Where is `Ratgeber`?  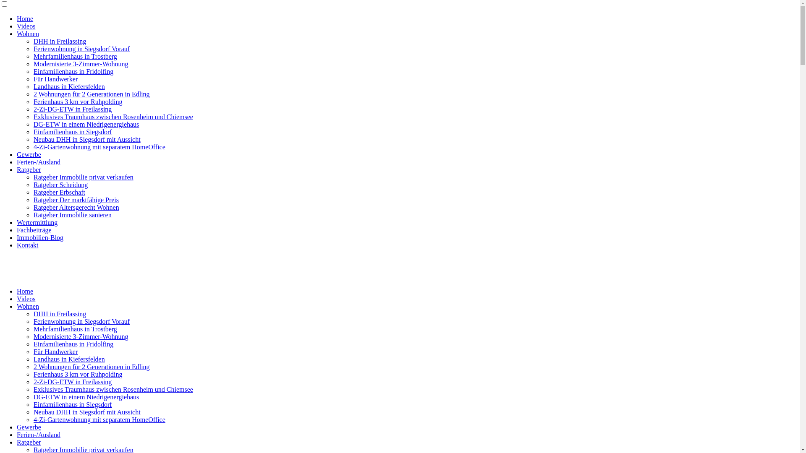
Ratgeber is located at coordinates (29, 442).